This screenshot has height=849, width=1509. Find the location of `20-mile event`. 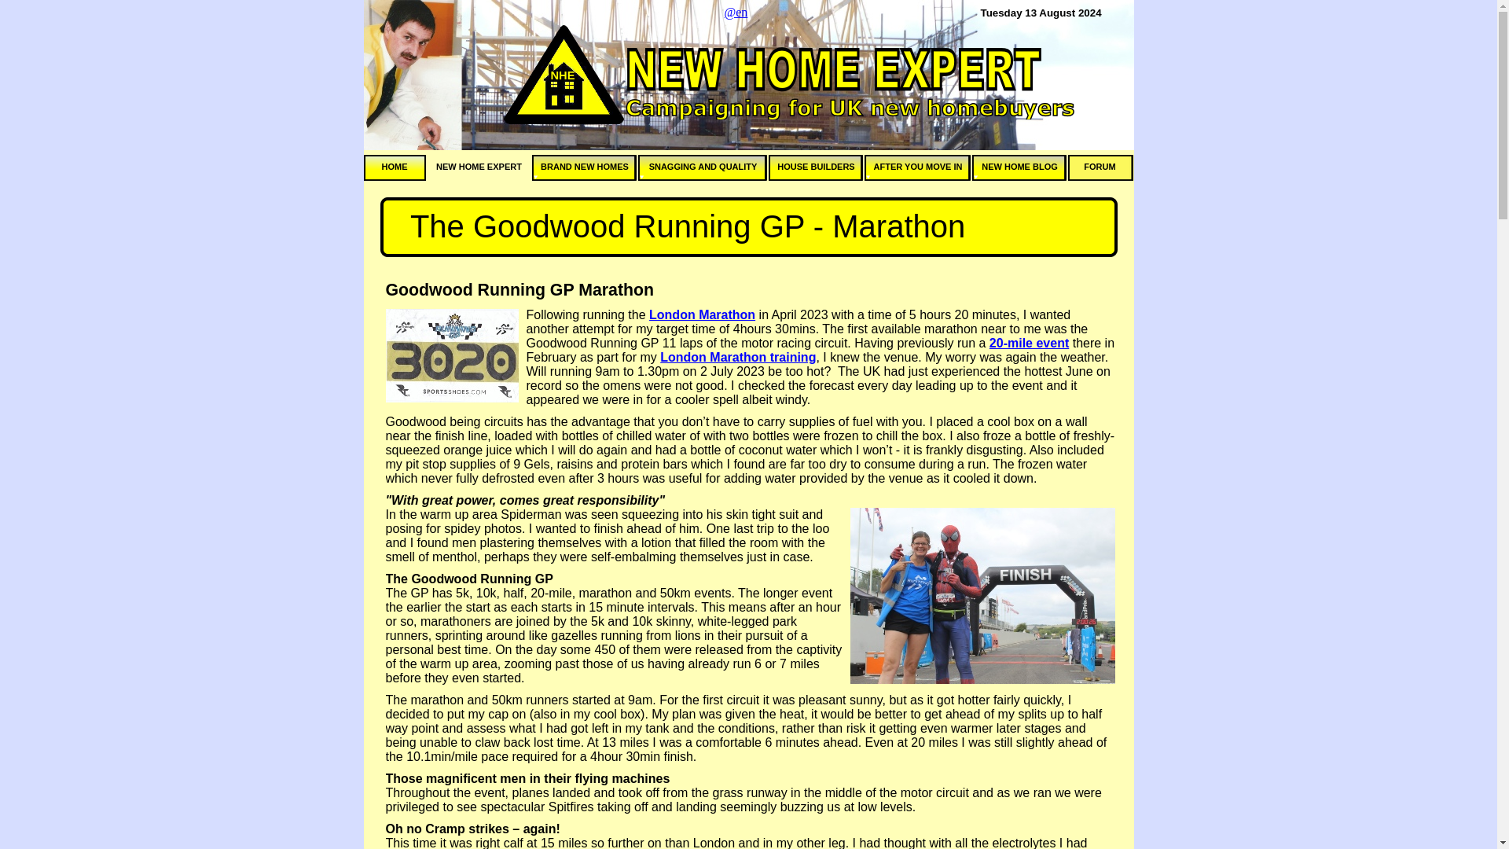

20-mile event is located at coordinates (1029, 343).